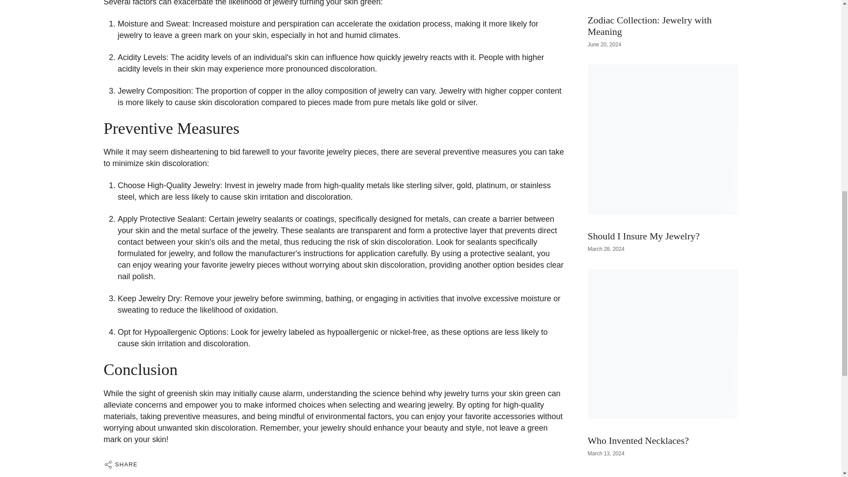 This screenshot has width=848, height=477. What do you see at coordinates (644, 177) in the screenshot?
I see `Should I Insure My Jewelry?` at bounding box center [644, 177].